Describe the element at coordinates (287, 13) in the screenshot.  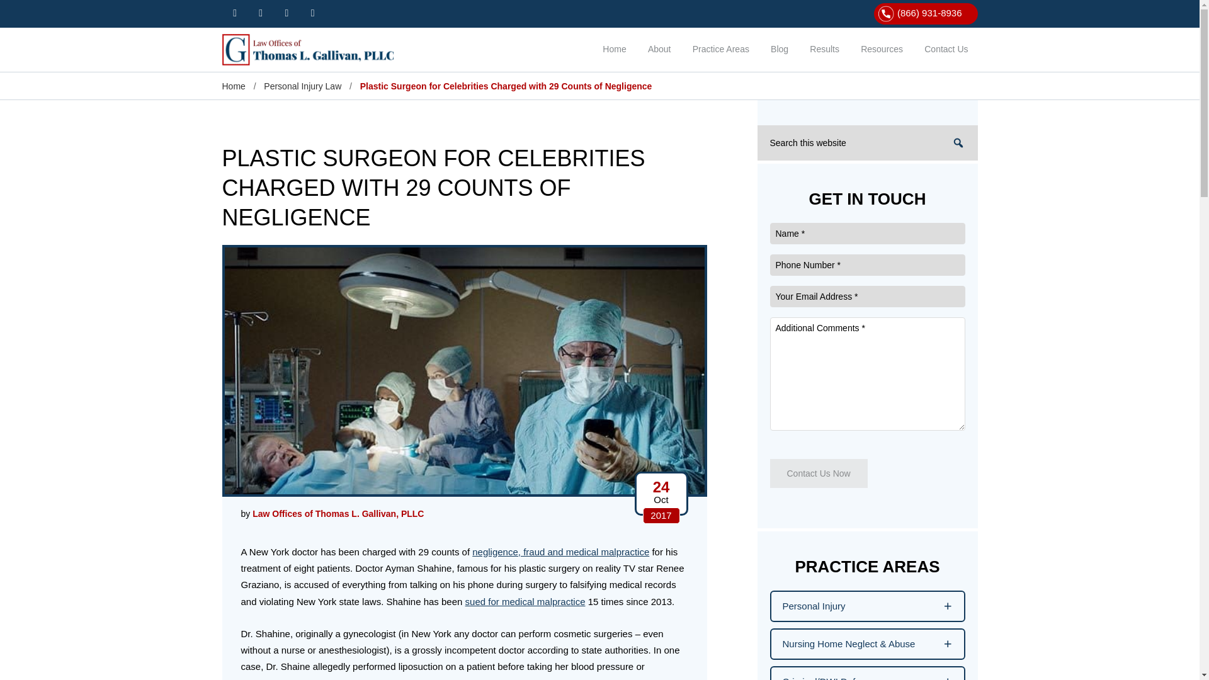
I see `Youtube` at that location.